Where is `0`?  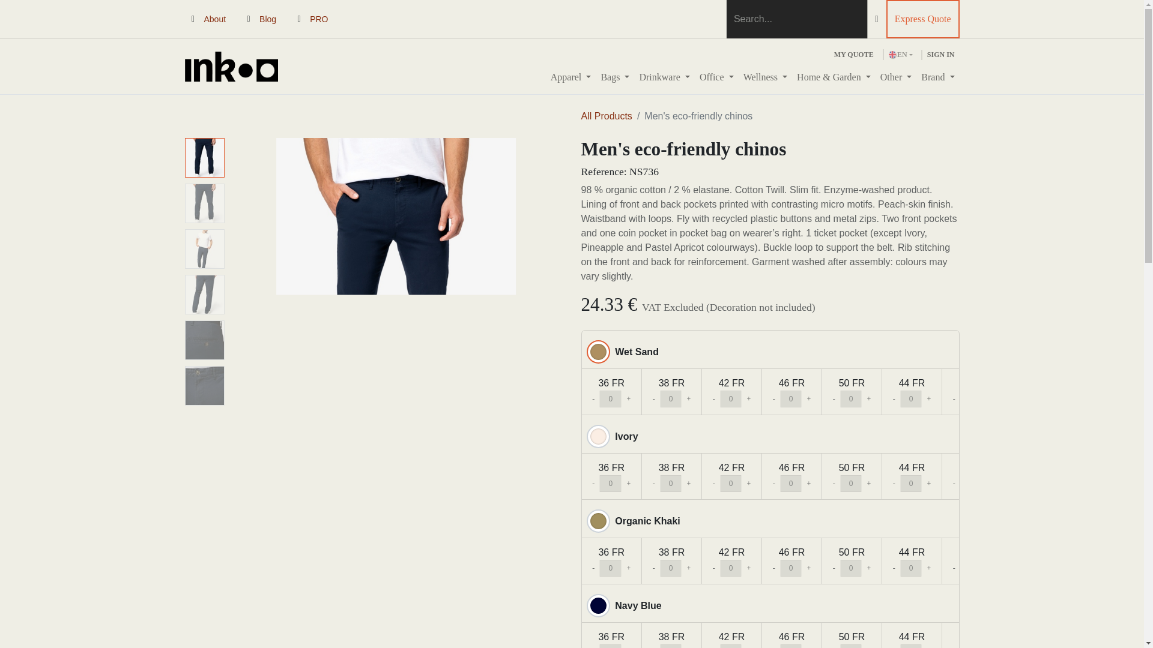 0 is located at coordinates (671, 399).